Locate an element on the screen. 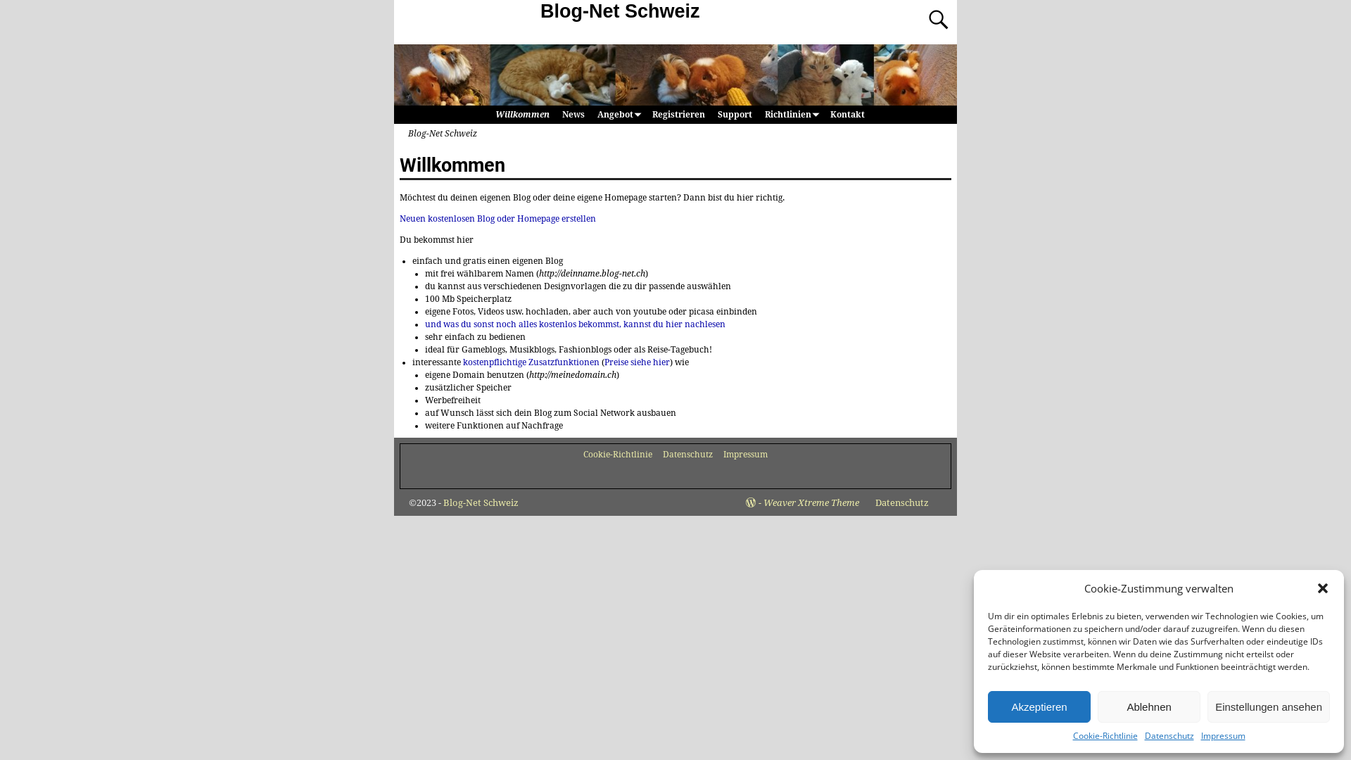 Image resolution: width=1351 pixels, height=760 pixels. Weaver Xtreme Theme is located at coordinates (811, 502).